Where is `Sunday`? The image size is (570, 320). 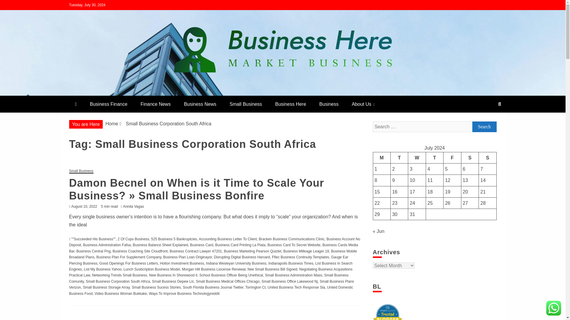 Sunday is located at coordinates (487, 158).